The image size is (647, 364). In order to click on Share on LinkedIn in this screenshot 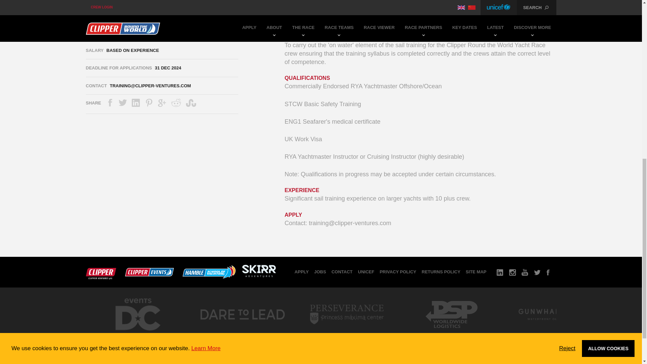, I will do `click(136, 102)`.